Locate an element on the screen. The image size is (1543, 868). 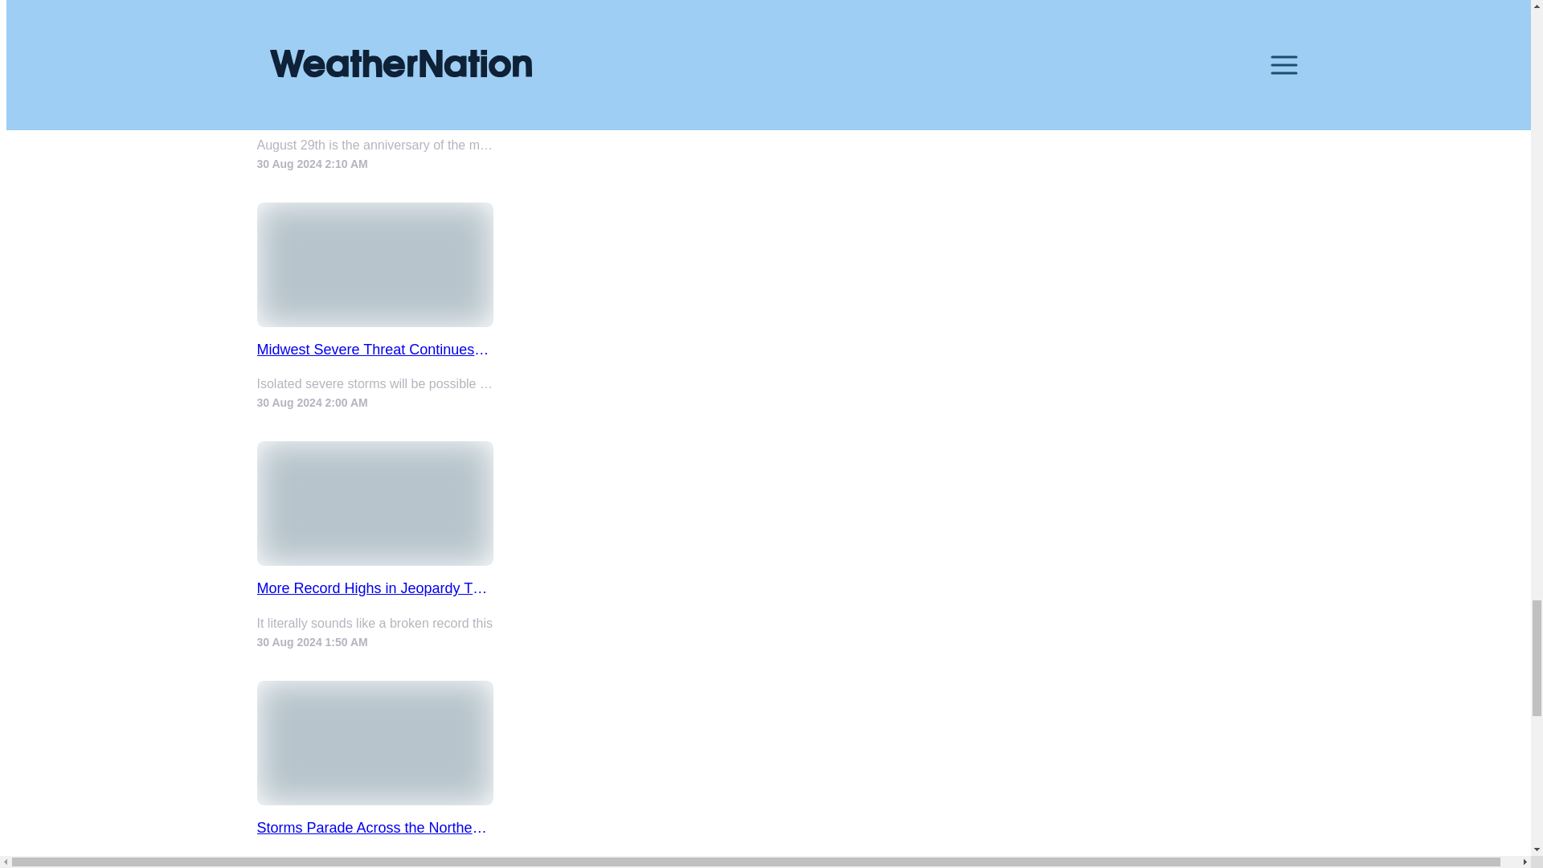
Midwest Severe Threat Continues Friday is located at coordinates (375, 350).